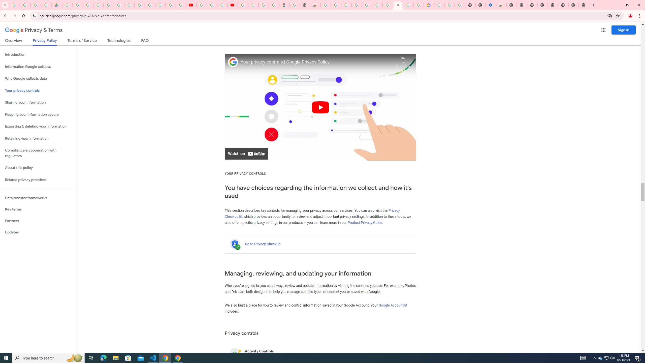 This screenshot has height=363, width=645. I want to click on Watch on YouTube, so click(246, 154).